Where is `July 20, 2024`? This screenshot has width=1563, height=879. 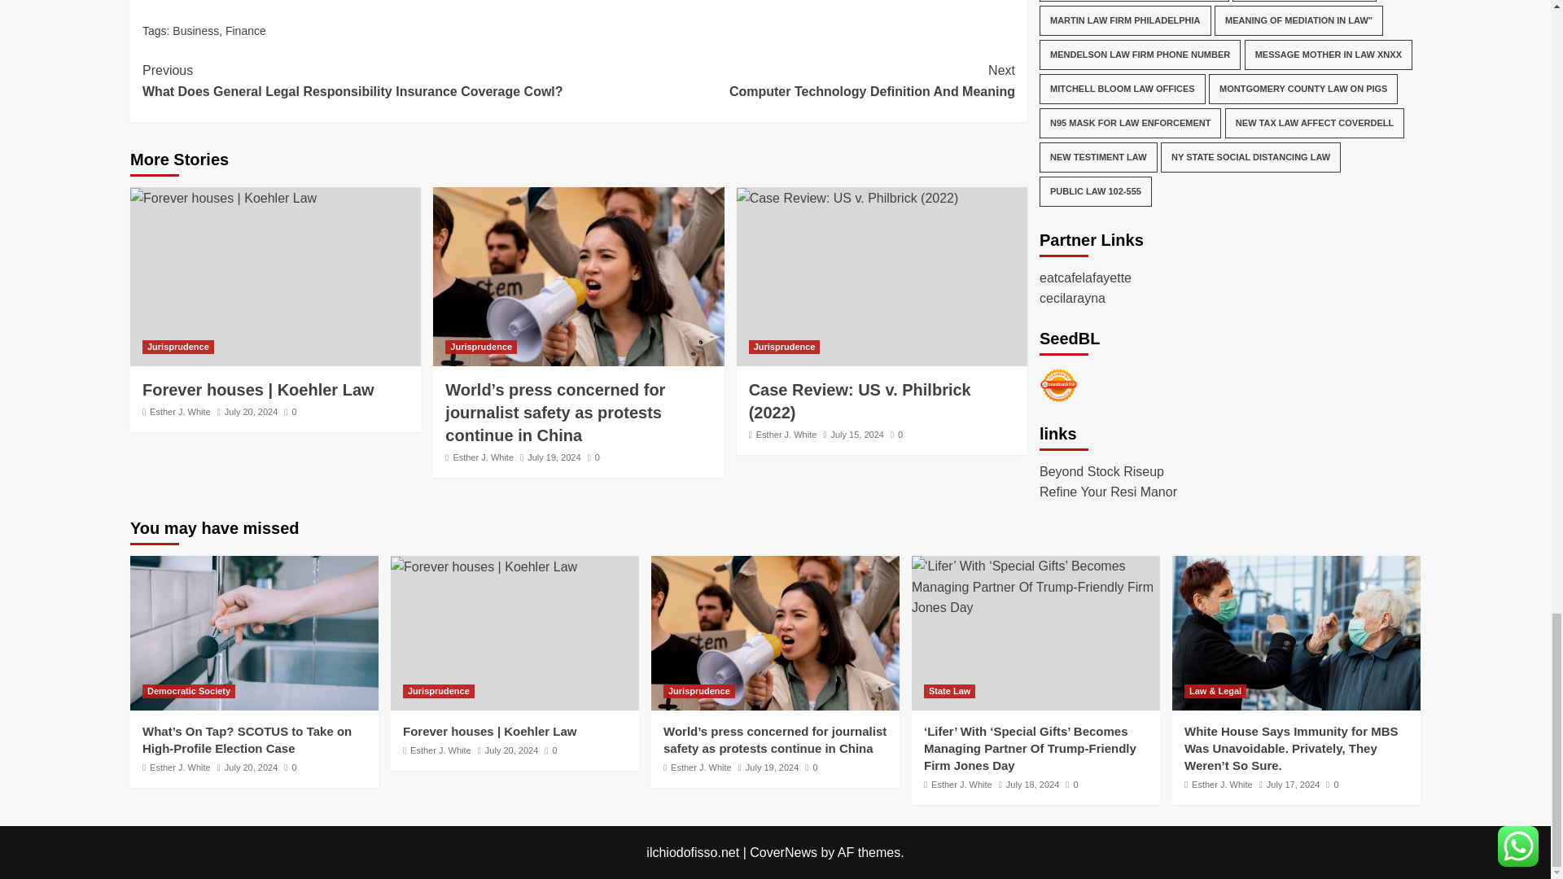 July 20, 2024 is located at coordinates (181, 412).